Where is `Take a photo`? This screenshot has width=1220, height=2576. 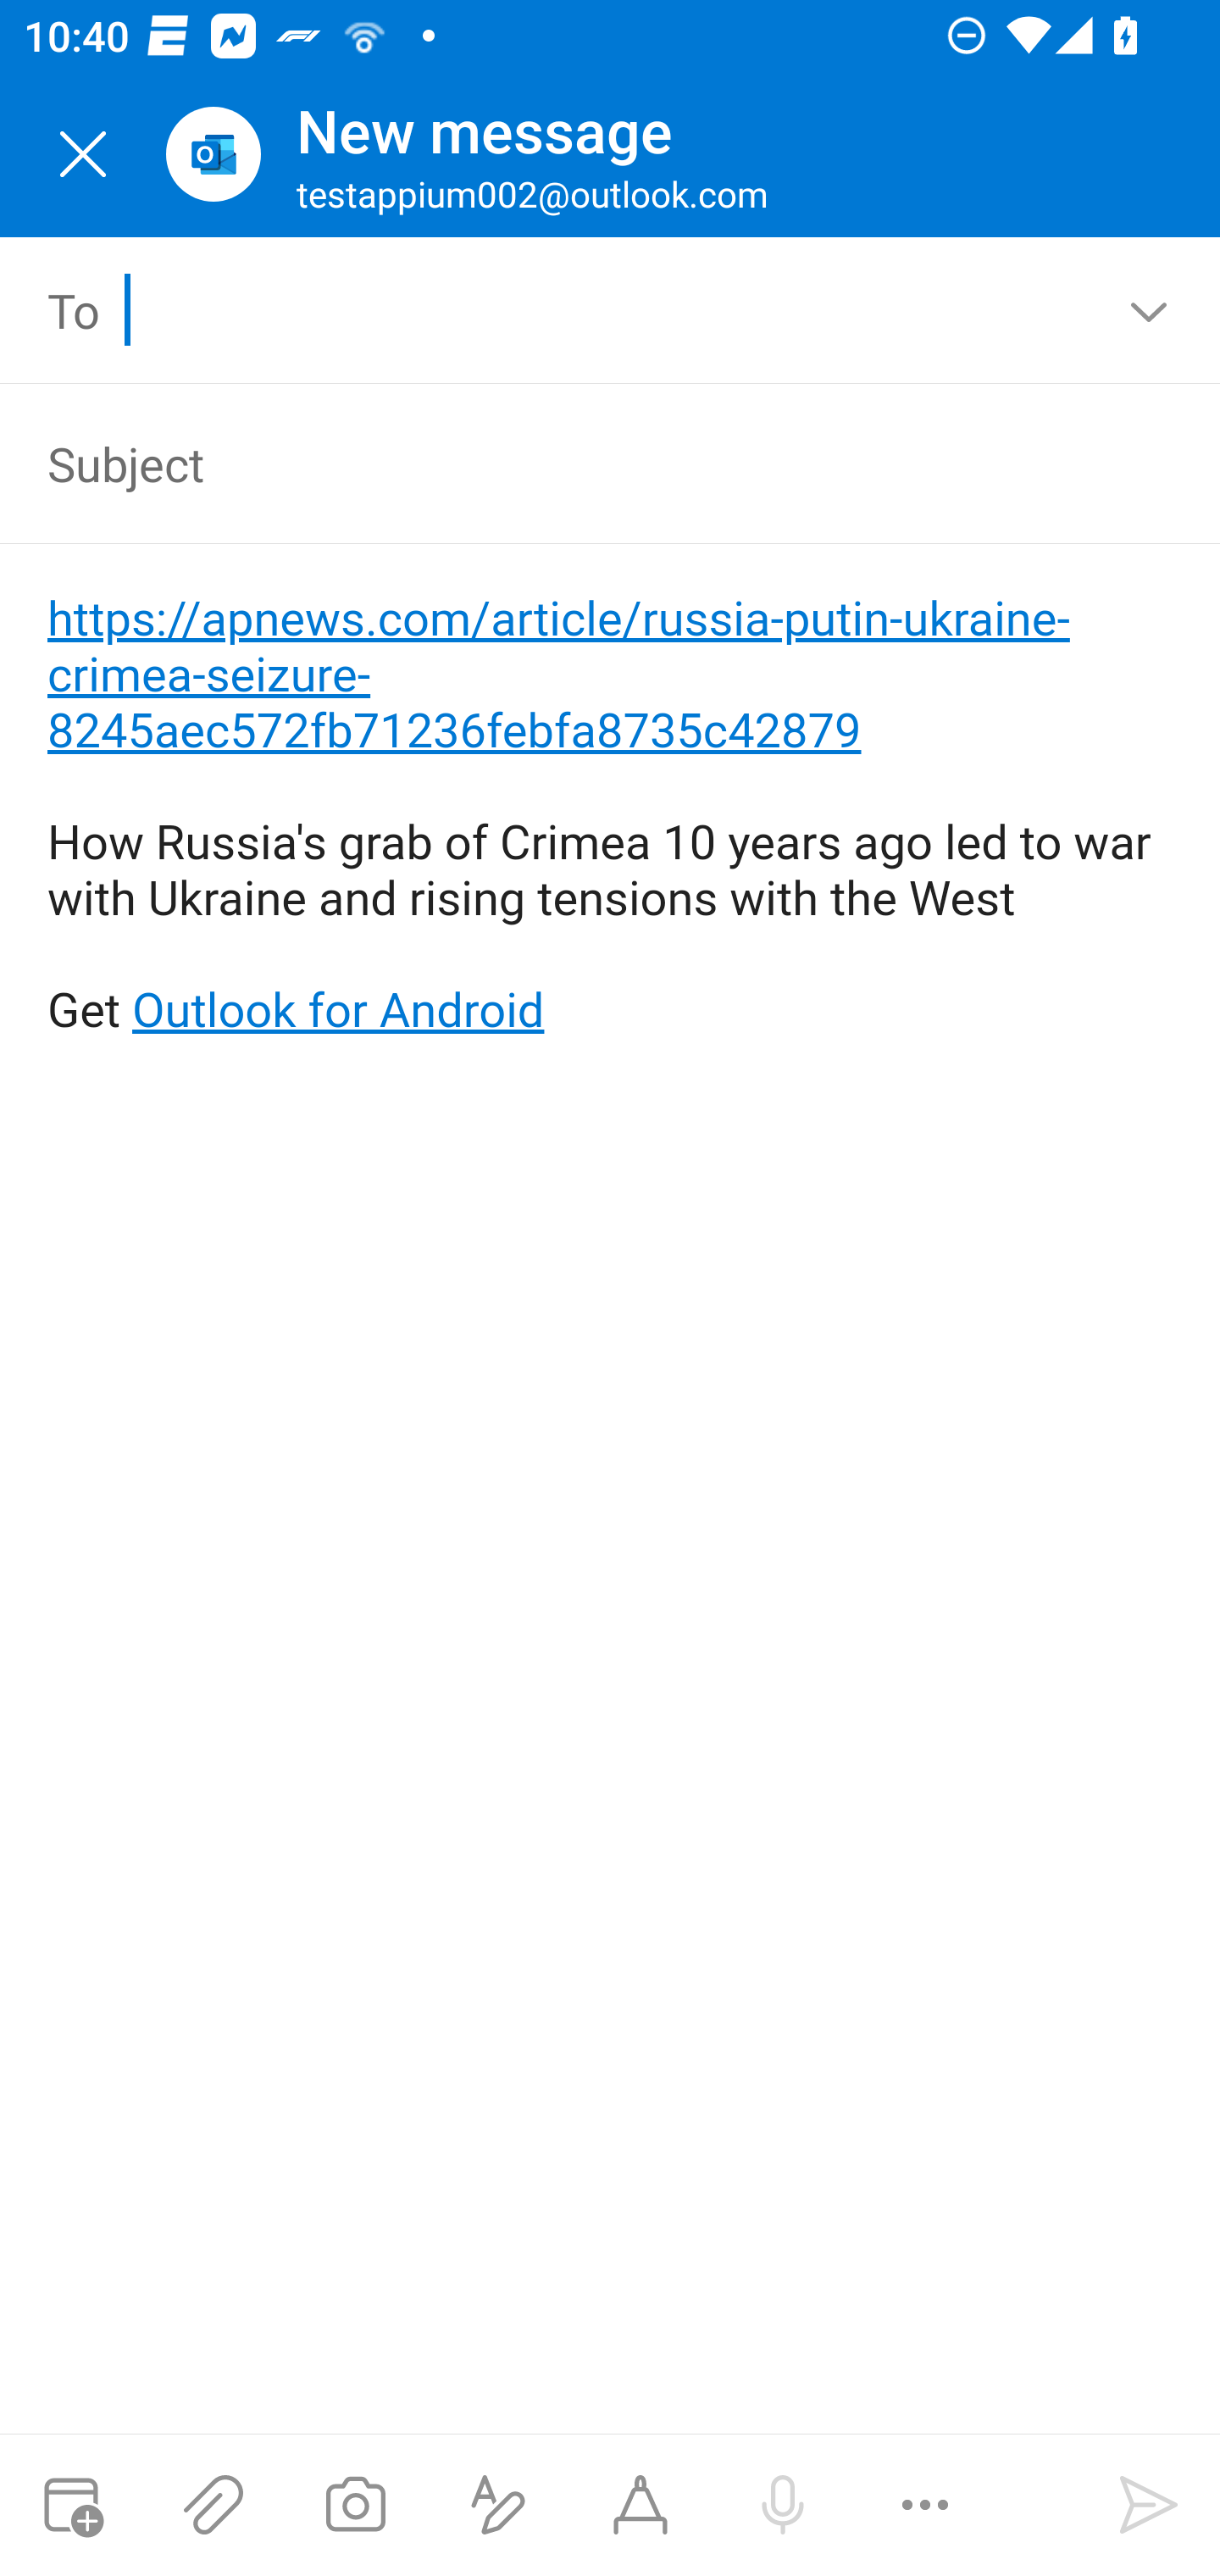 Take a photo is located at coordinates (355, 2505).